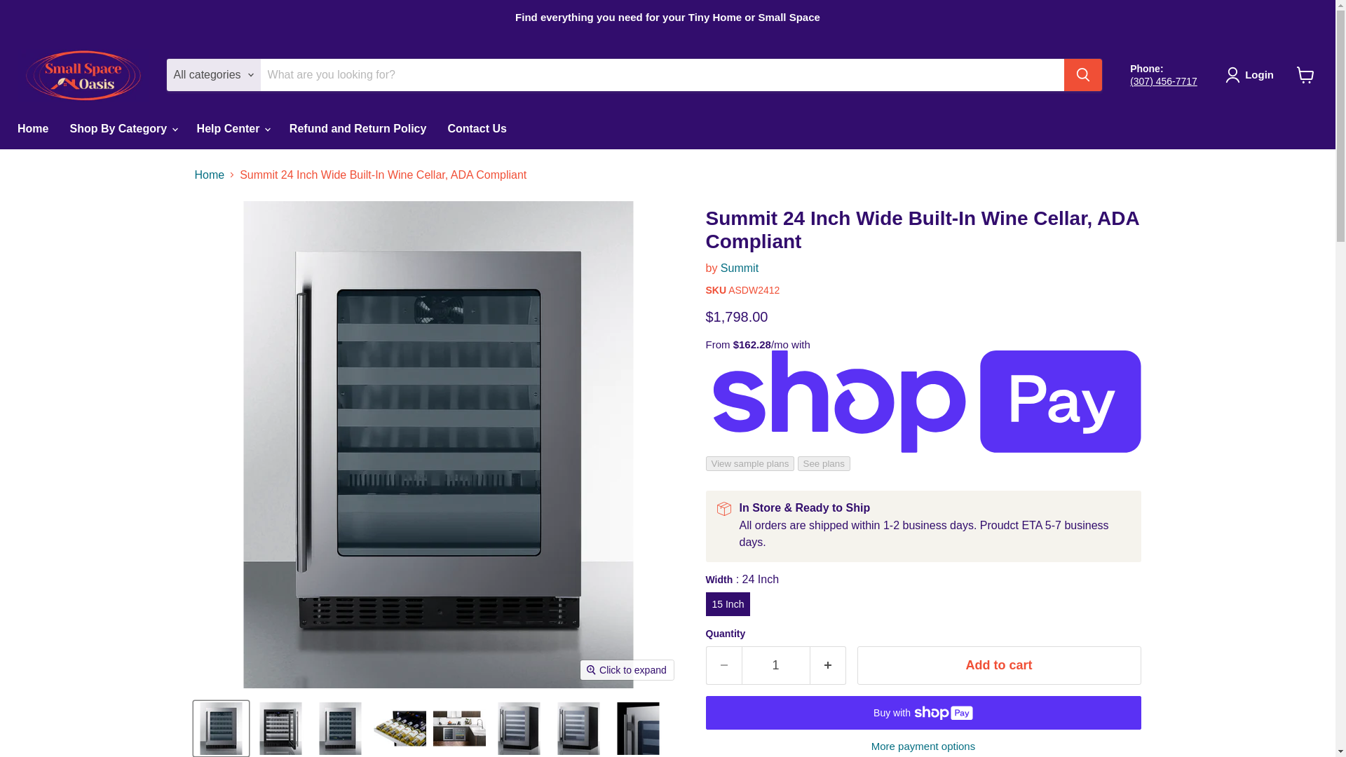 The image size is (1346, 757). Describe the element at coordinates (1252, 74) in the screenshot. I see `Login` at that location.